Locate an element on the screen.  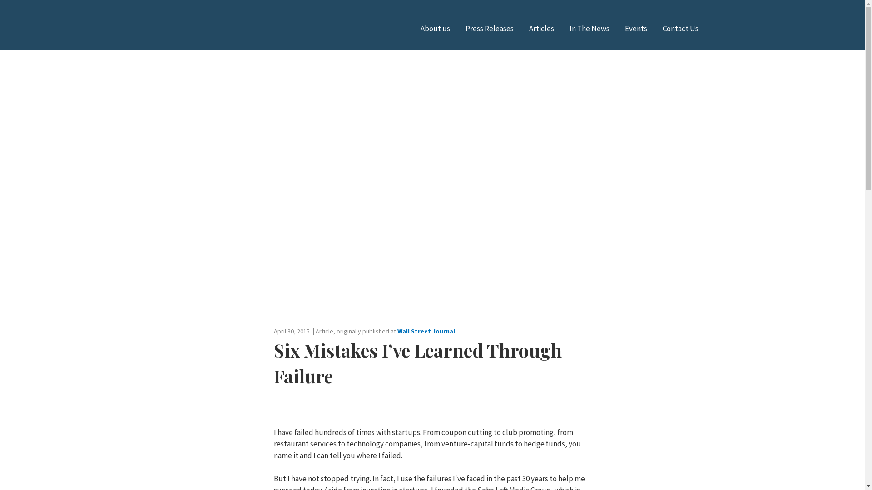
Contact Us is located at coordinates (680, 28).